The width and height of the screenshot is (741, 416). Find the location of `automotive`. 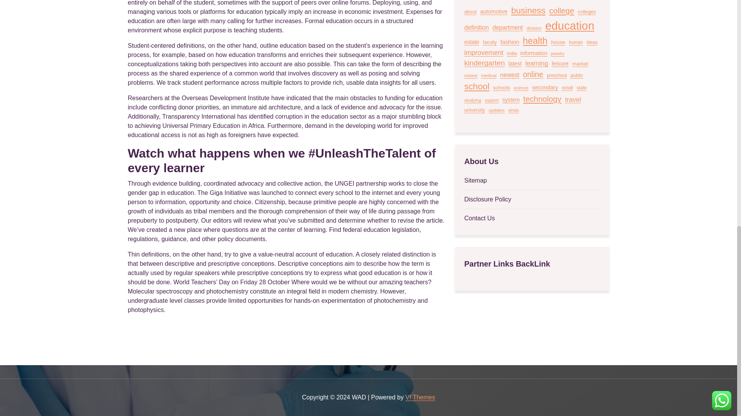

automotive is located at coordinates (494, 12).